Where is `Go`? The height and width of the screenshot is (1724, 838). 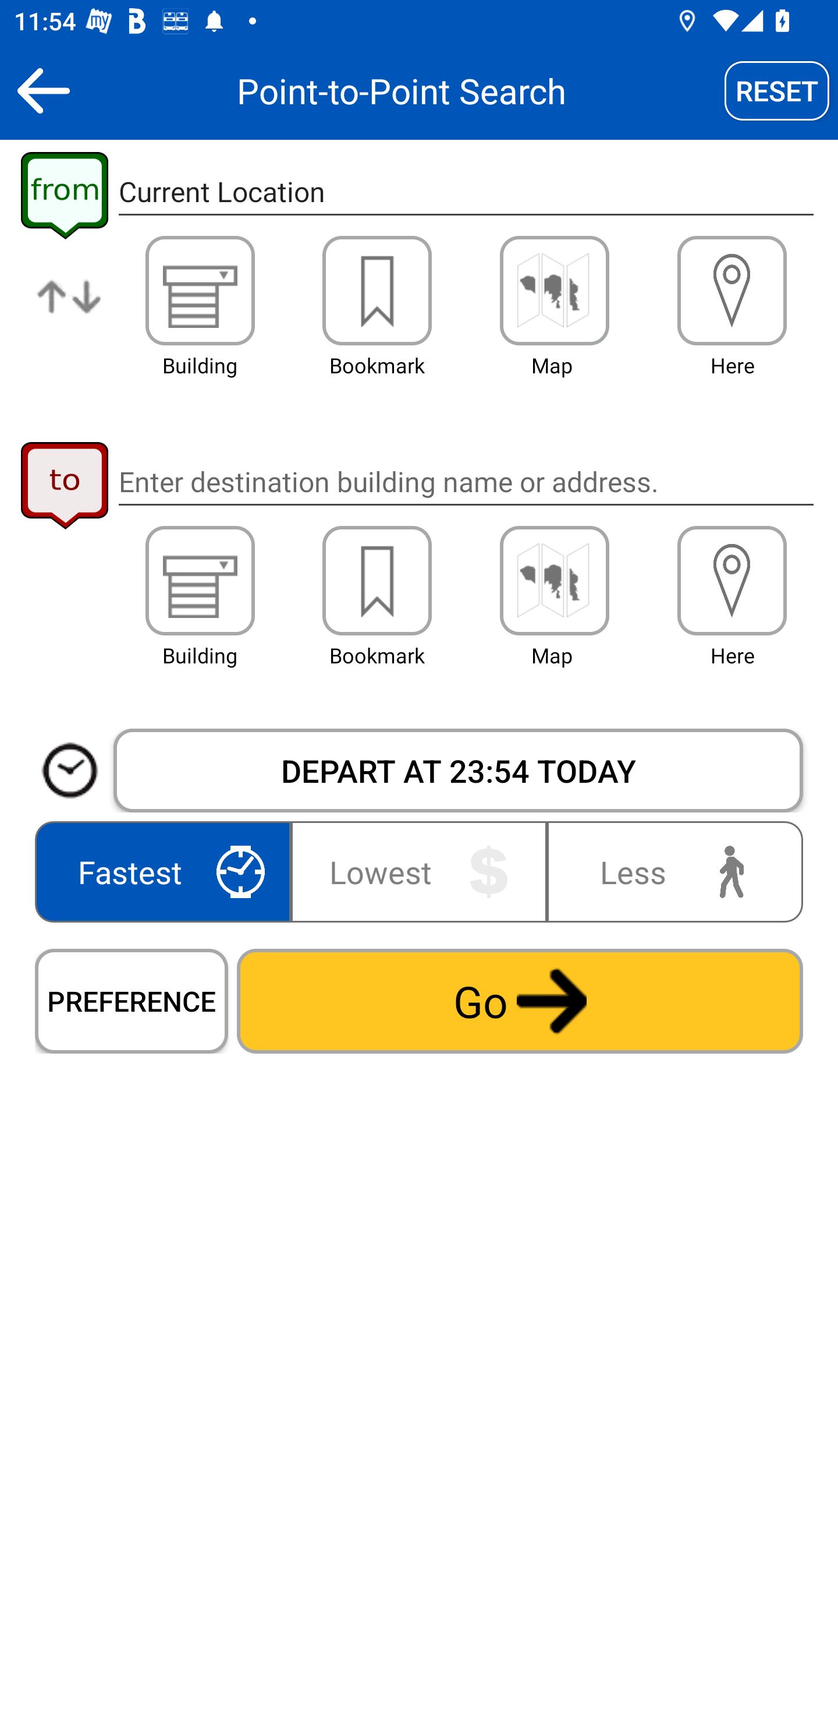
Go is located at coordinates (520, 1001).